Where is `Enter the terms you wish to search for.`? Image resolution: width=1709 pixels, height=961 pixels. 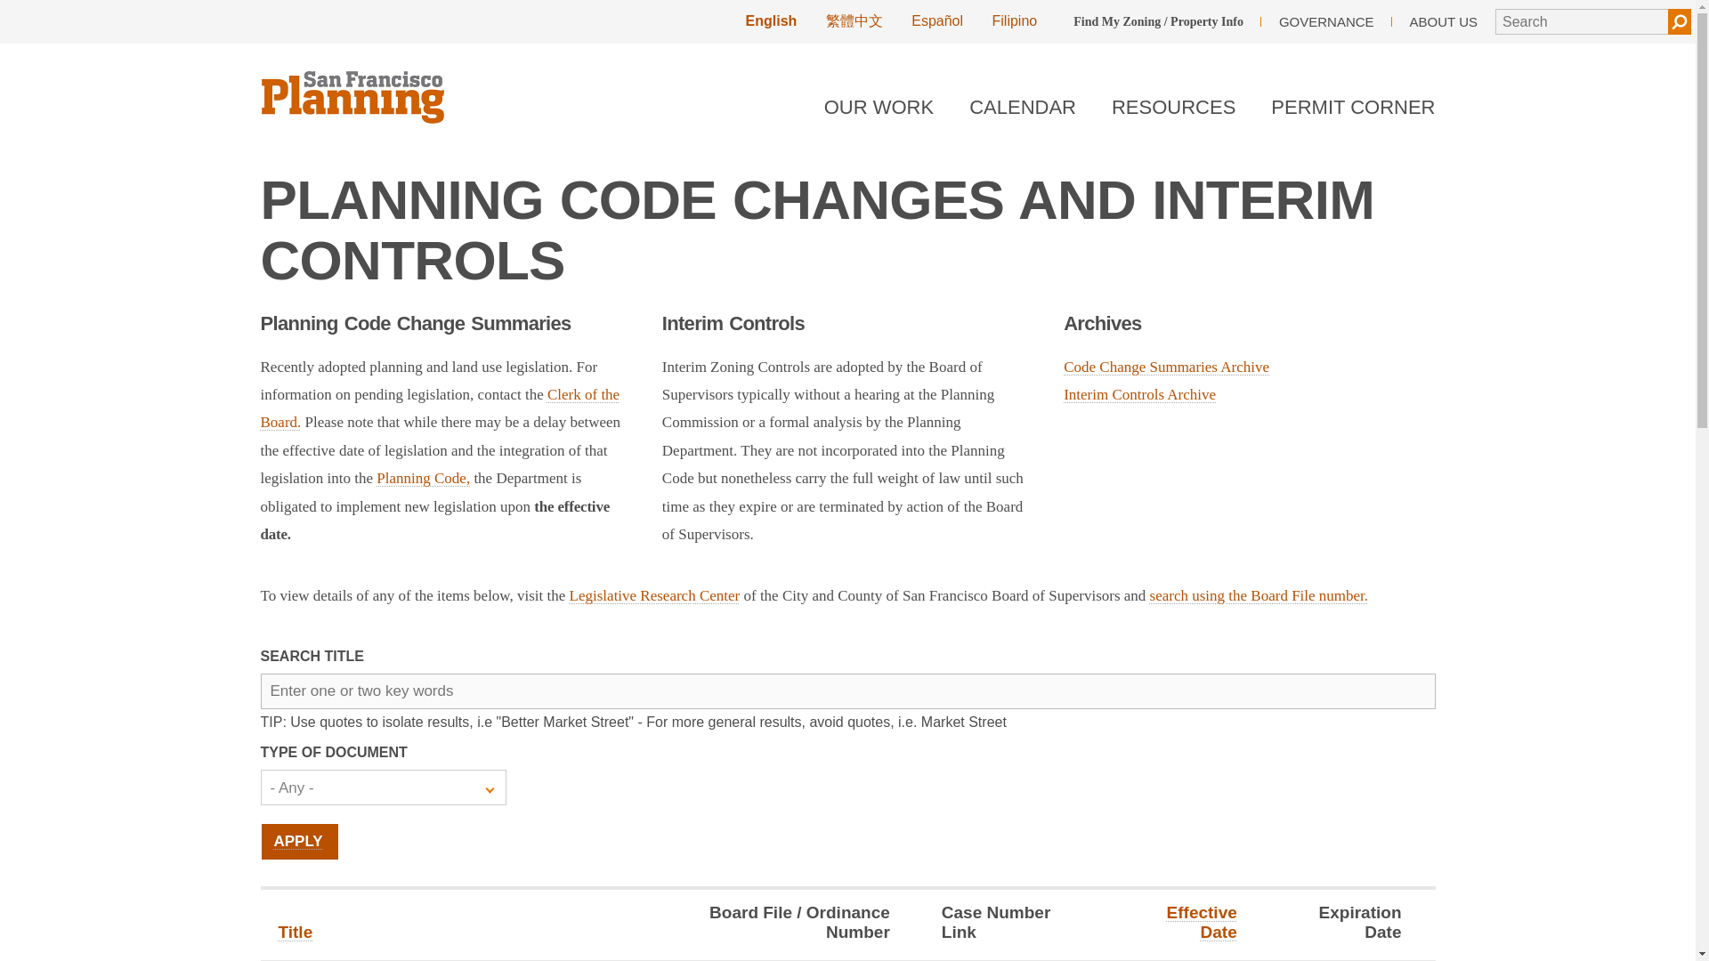 Enter the terms you wish to search for. is located at coordinates (1581, 21).